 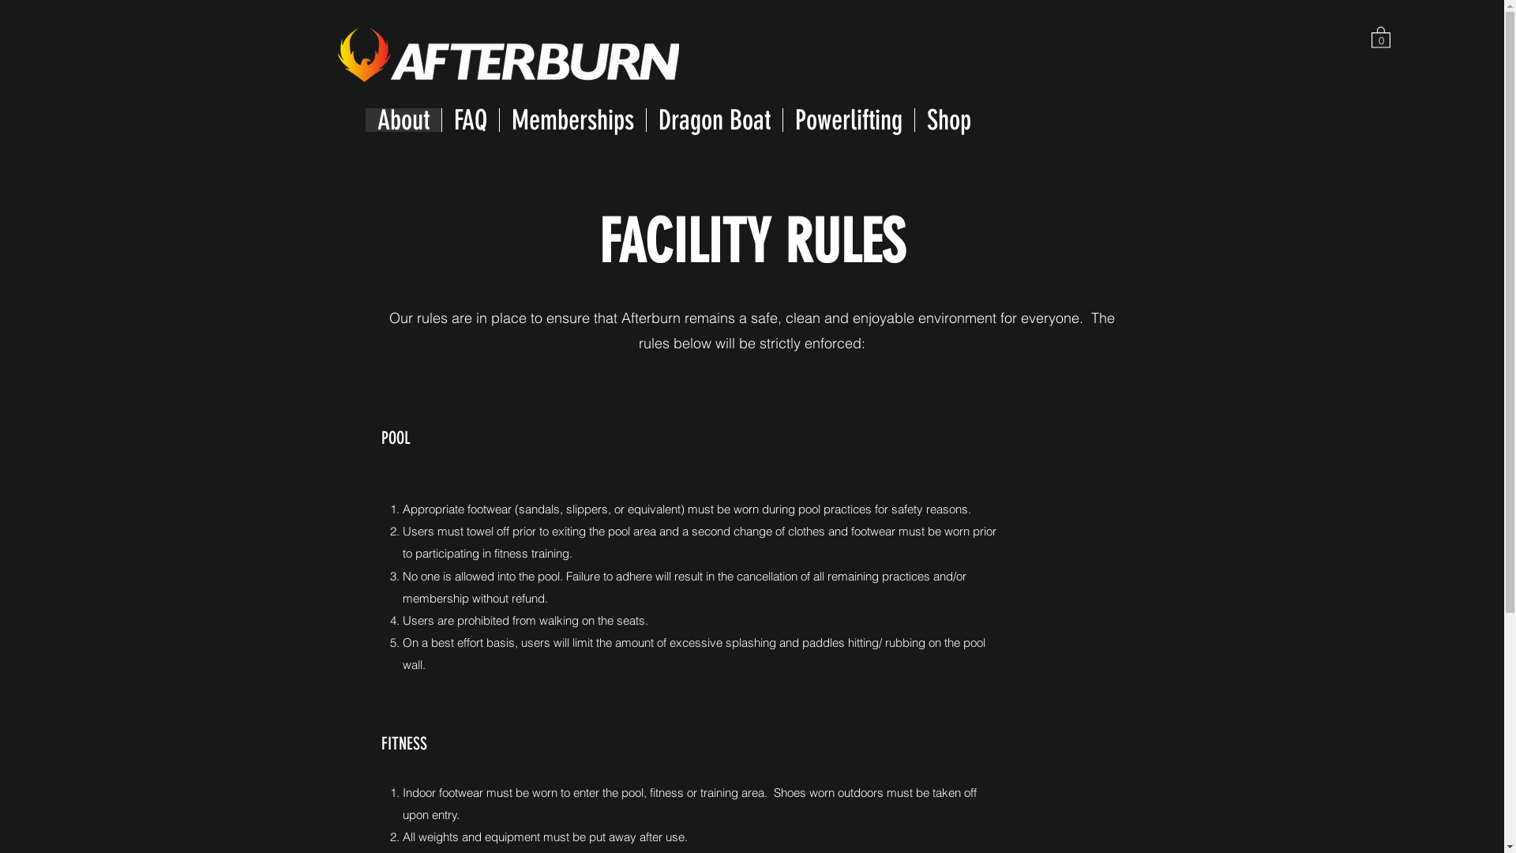 I want to click on Powerlifting, so click(x=848, y=120).